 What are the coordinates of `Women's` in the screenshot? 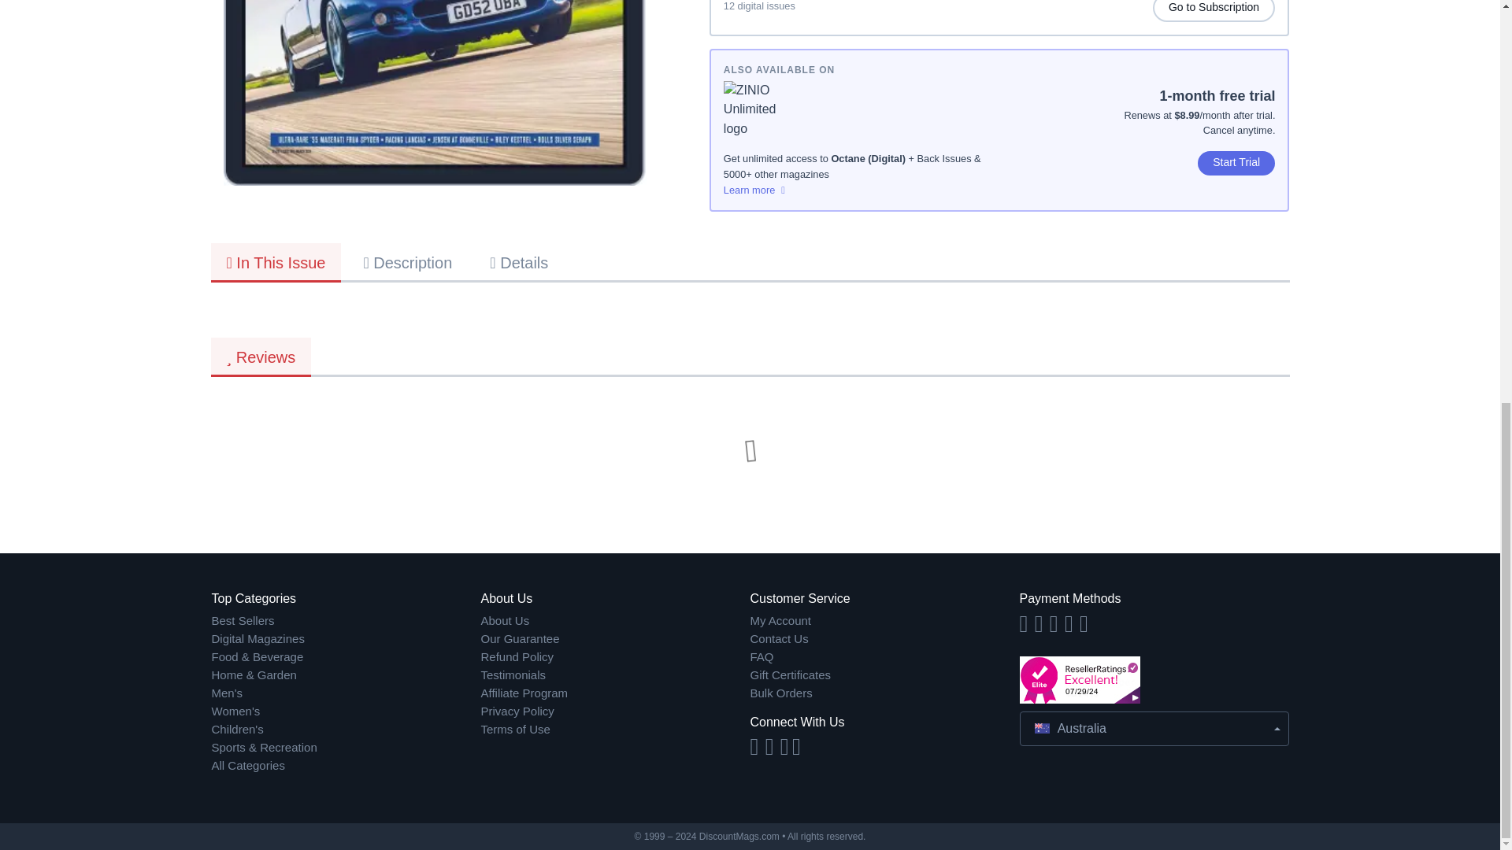 It's located at (346, 711).